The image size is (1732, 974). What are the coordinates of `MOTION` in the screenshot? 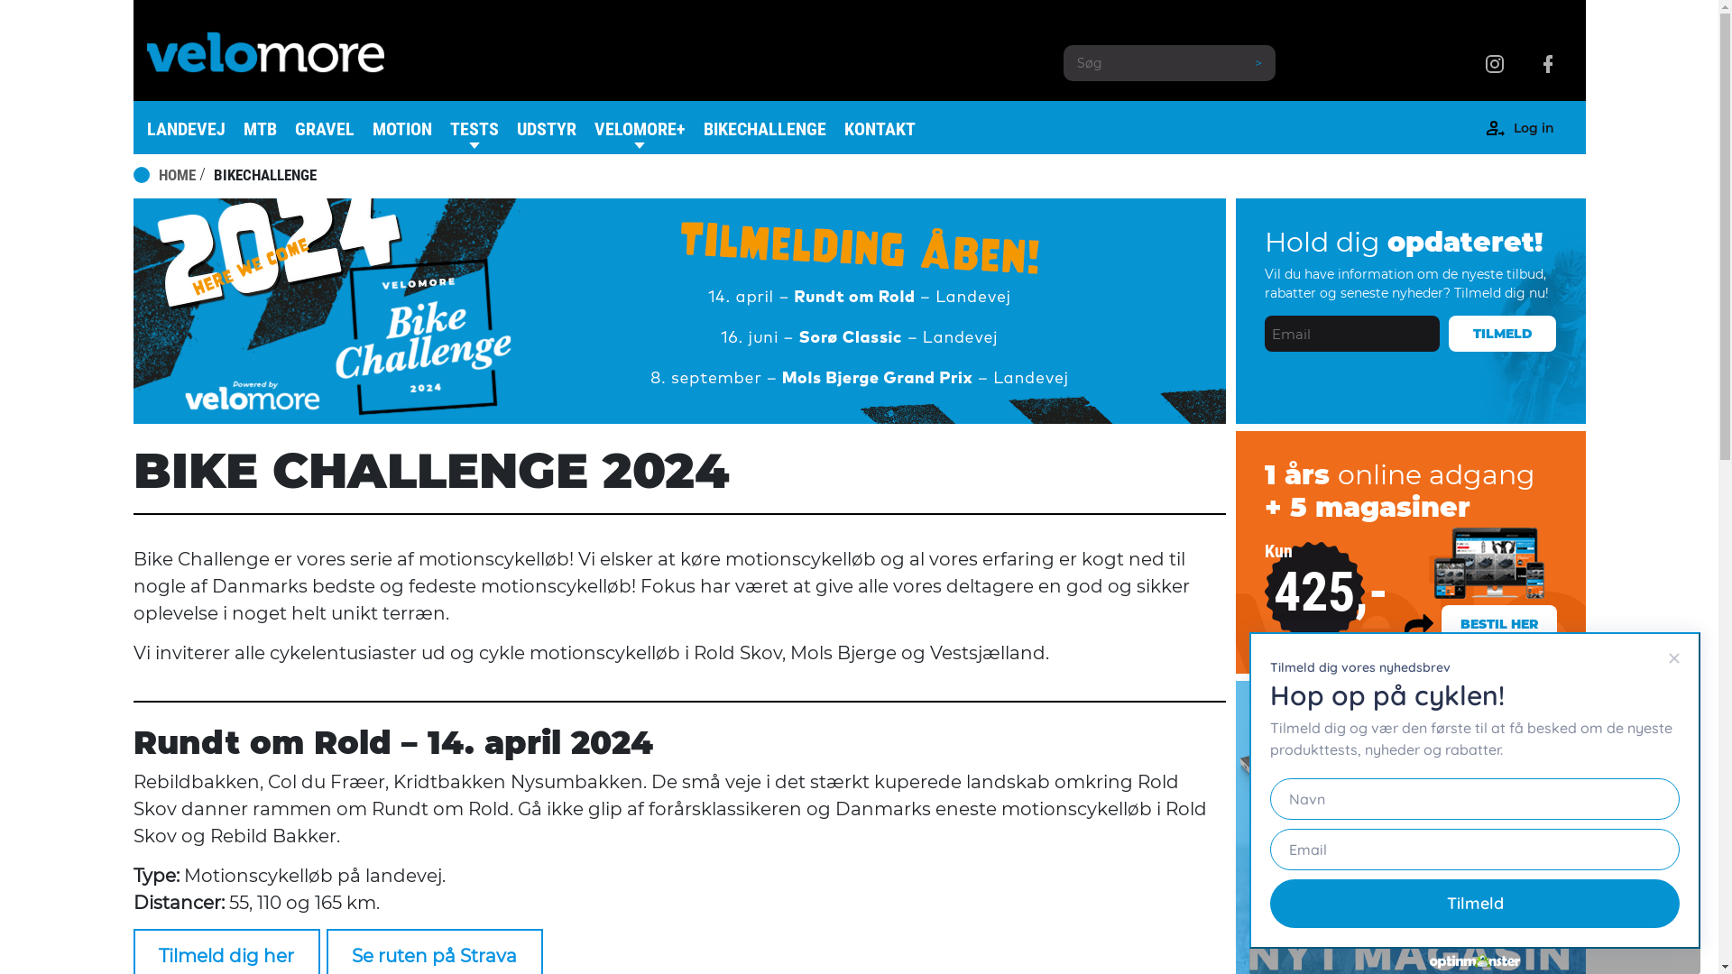 It's located at (401, 129).